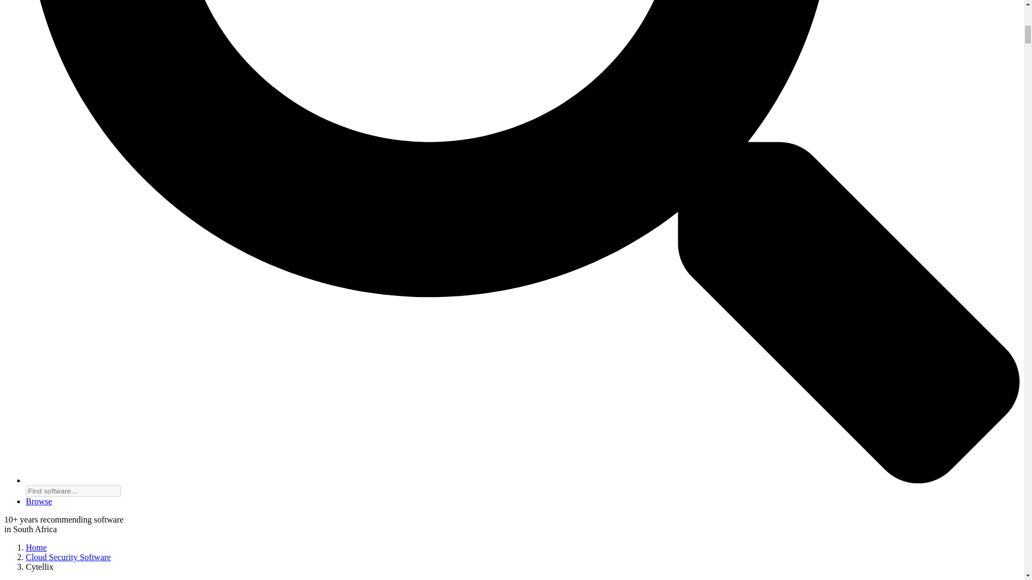 The height and width of the screenshot is (580, 1032). Describe the element at coordinates (36, 547) in the screenshot. I see `Home` at that location.